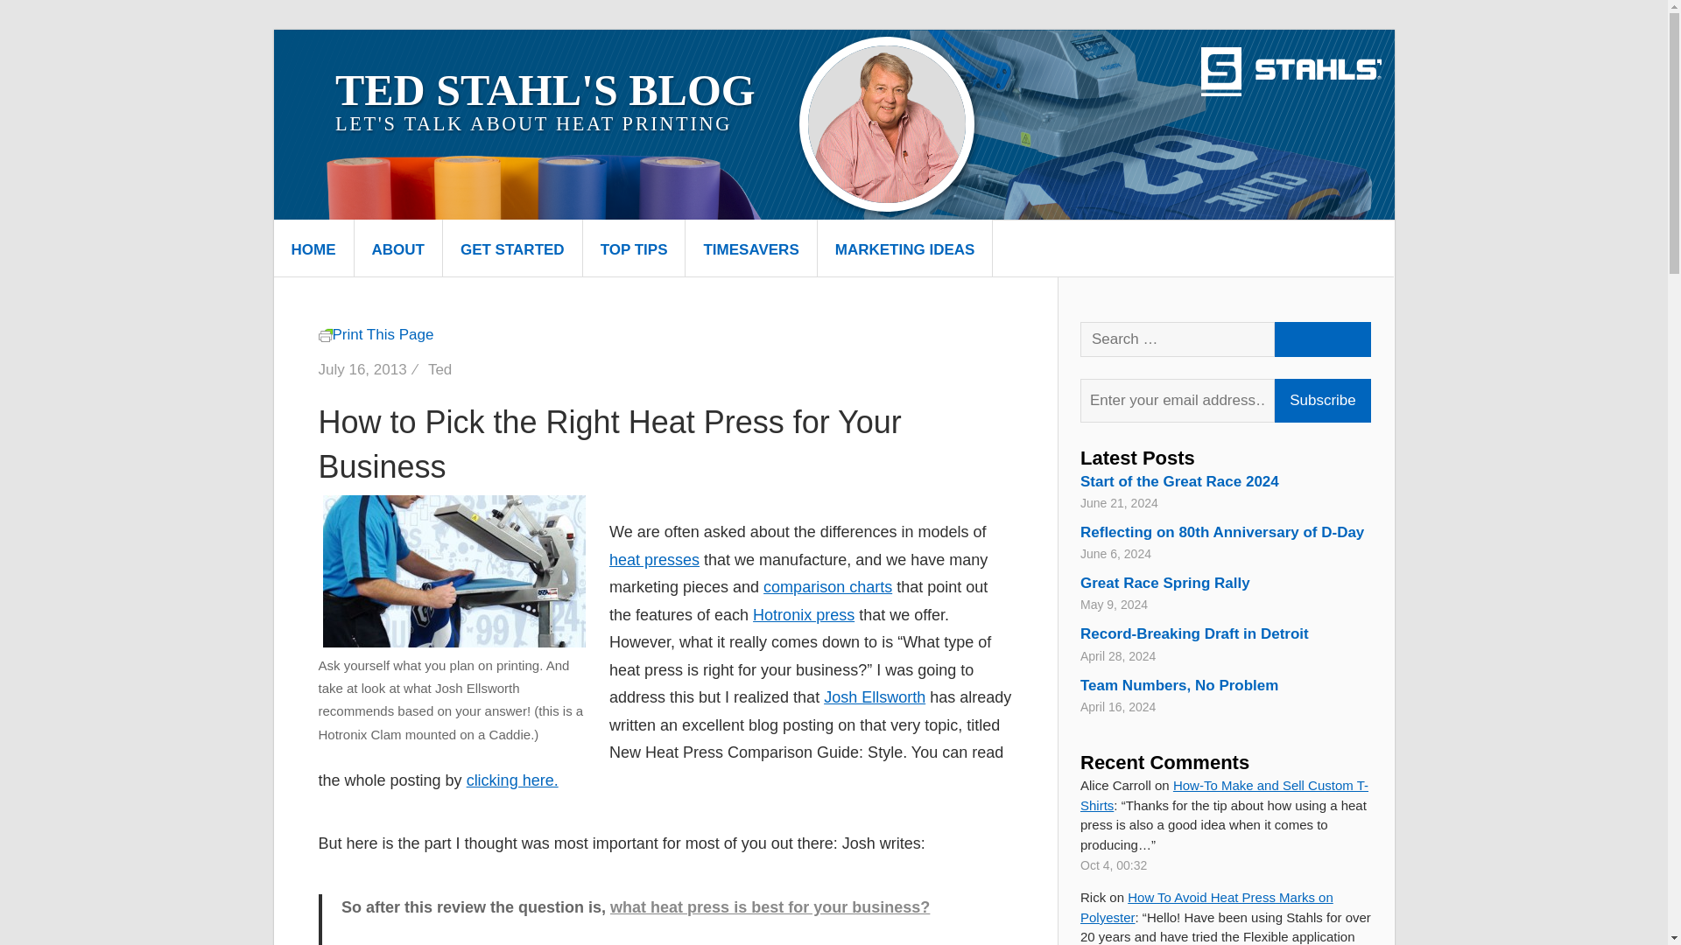 Image resolution: width=1681 pixels, height=945 pixels. What do you see at coordinates (874, 696) in the screenshot?
I see `Josh Ellsworth` at bounding box center [874, 696].